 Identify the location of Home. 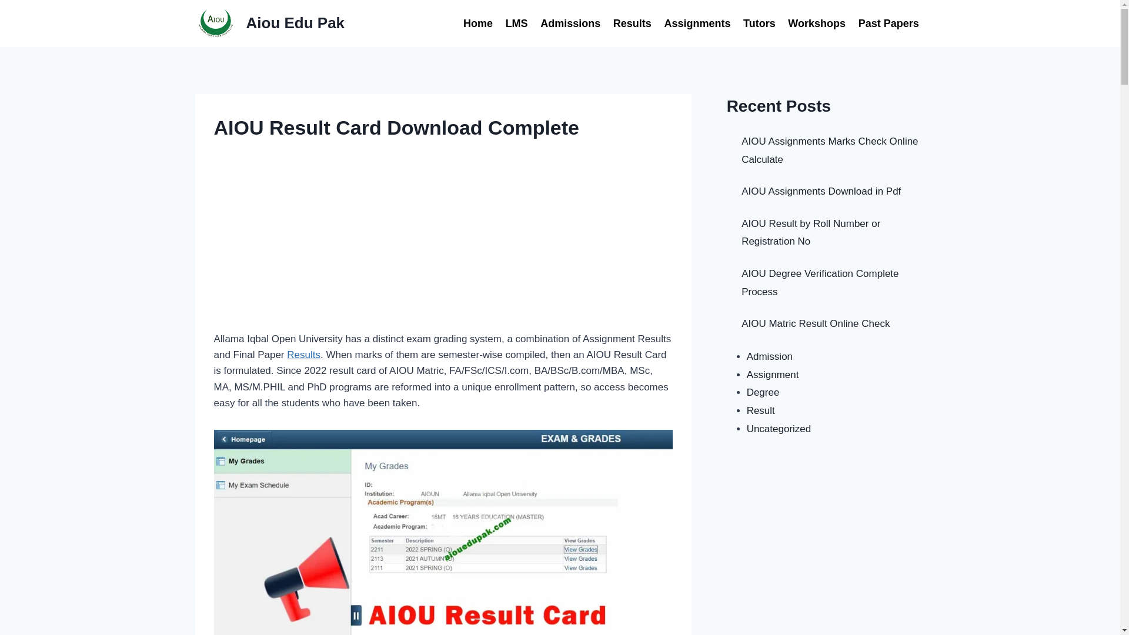
(477, 24).